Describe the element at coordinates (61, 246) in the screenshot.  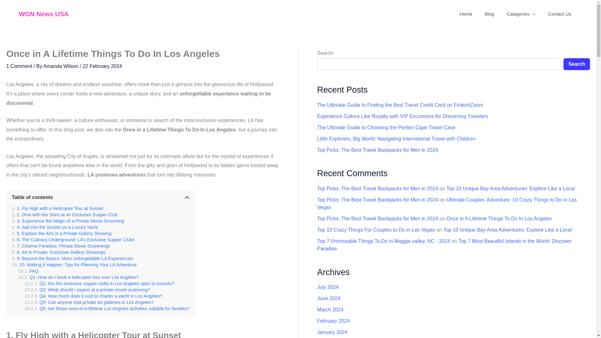
I see `7. Cinema Paradiso: Private Movie Screenings` at that location.